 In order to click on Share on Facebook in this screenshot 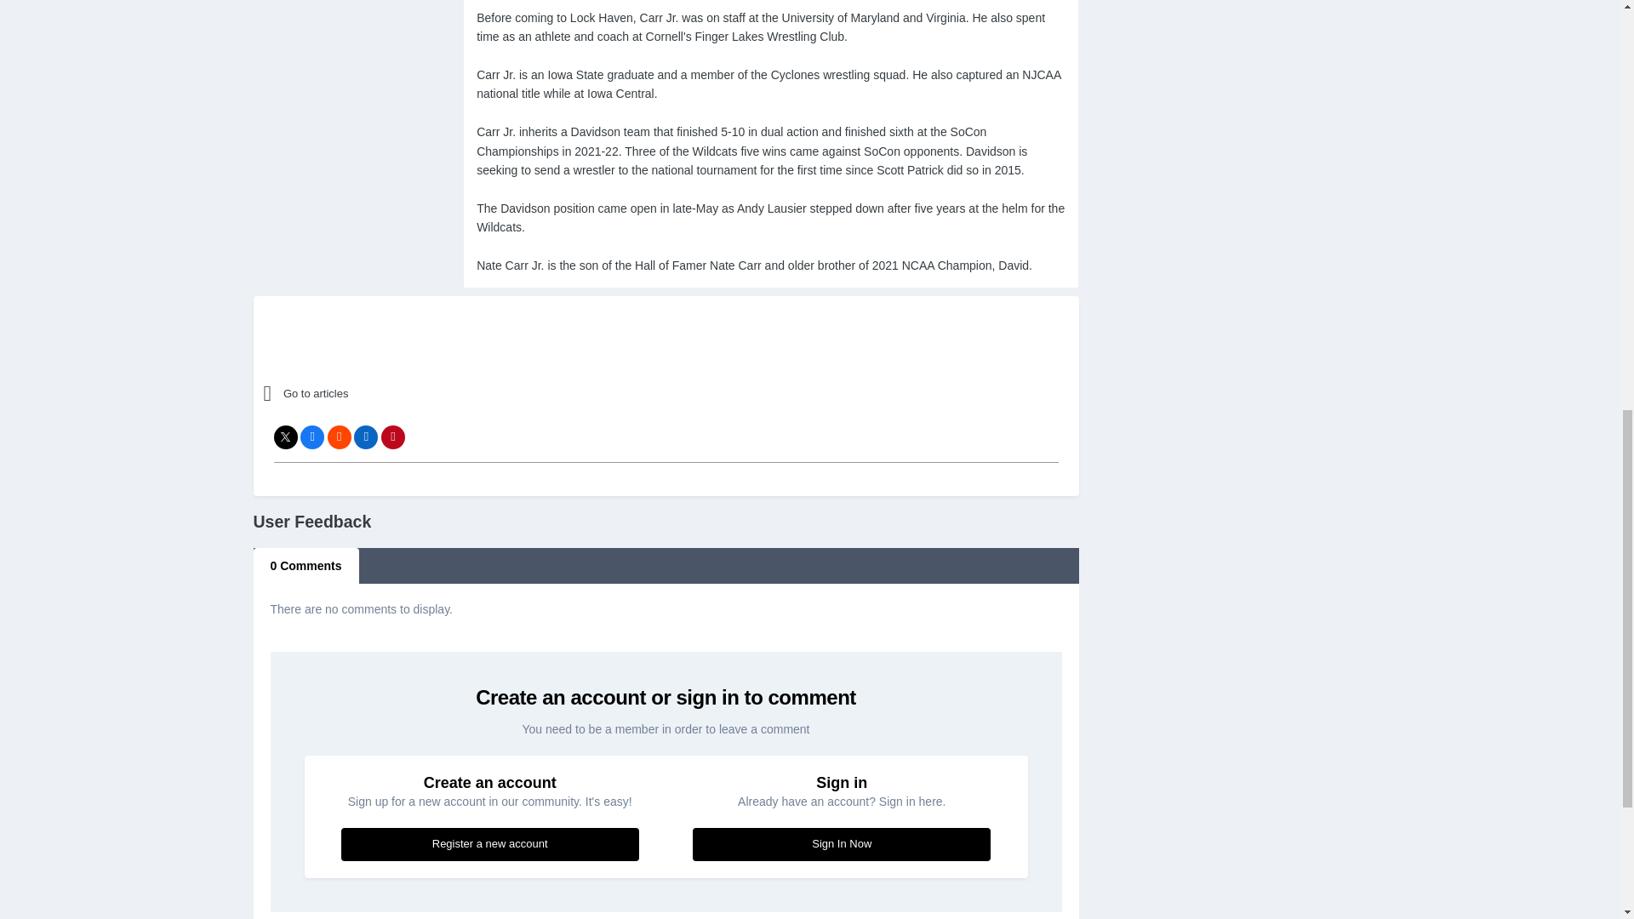, I will do `click(311, 437)`.